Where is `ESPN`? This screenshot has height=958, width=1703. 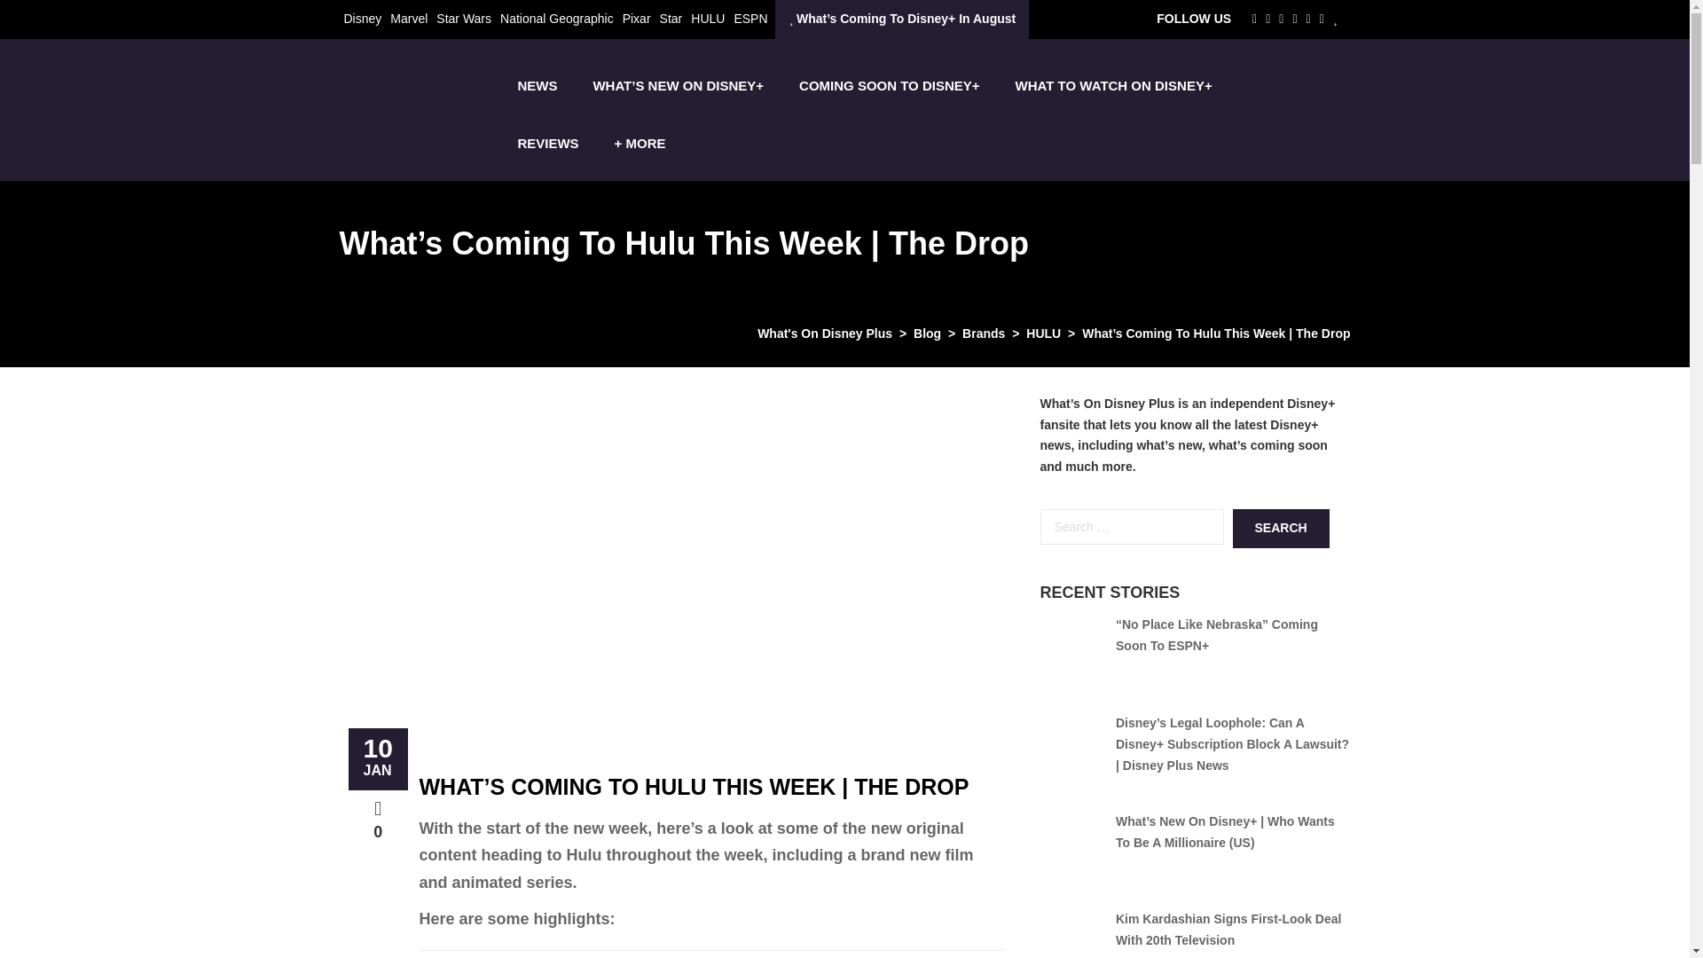 ESPN is located at coordinates (750, 18).